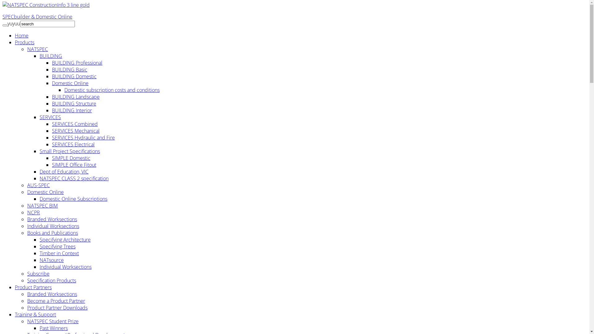 The width and height of the screenshot is (594, 334). I want to click on Training & Support, so click(35, 315).